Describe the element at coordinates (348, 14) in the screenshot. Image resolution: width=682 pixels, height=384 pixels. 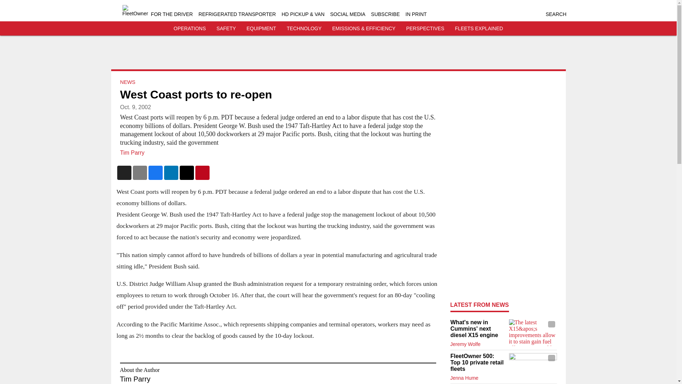
I see `SOCIAL MEDIA` at that location.